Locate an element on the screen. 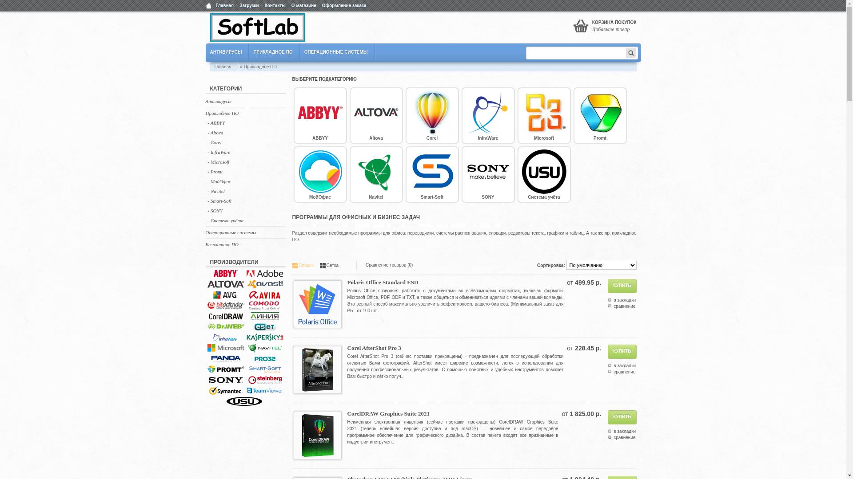 The image size is (853, 479). Panda is located at coordinates (226, 359).